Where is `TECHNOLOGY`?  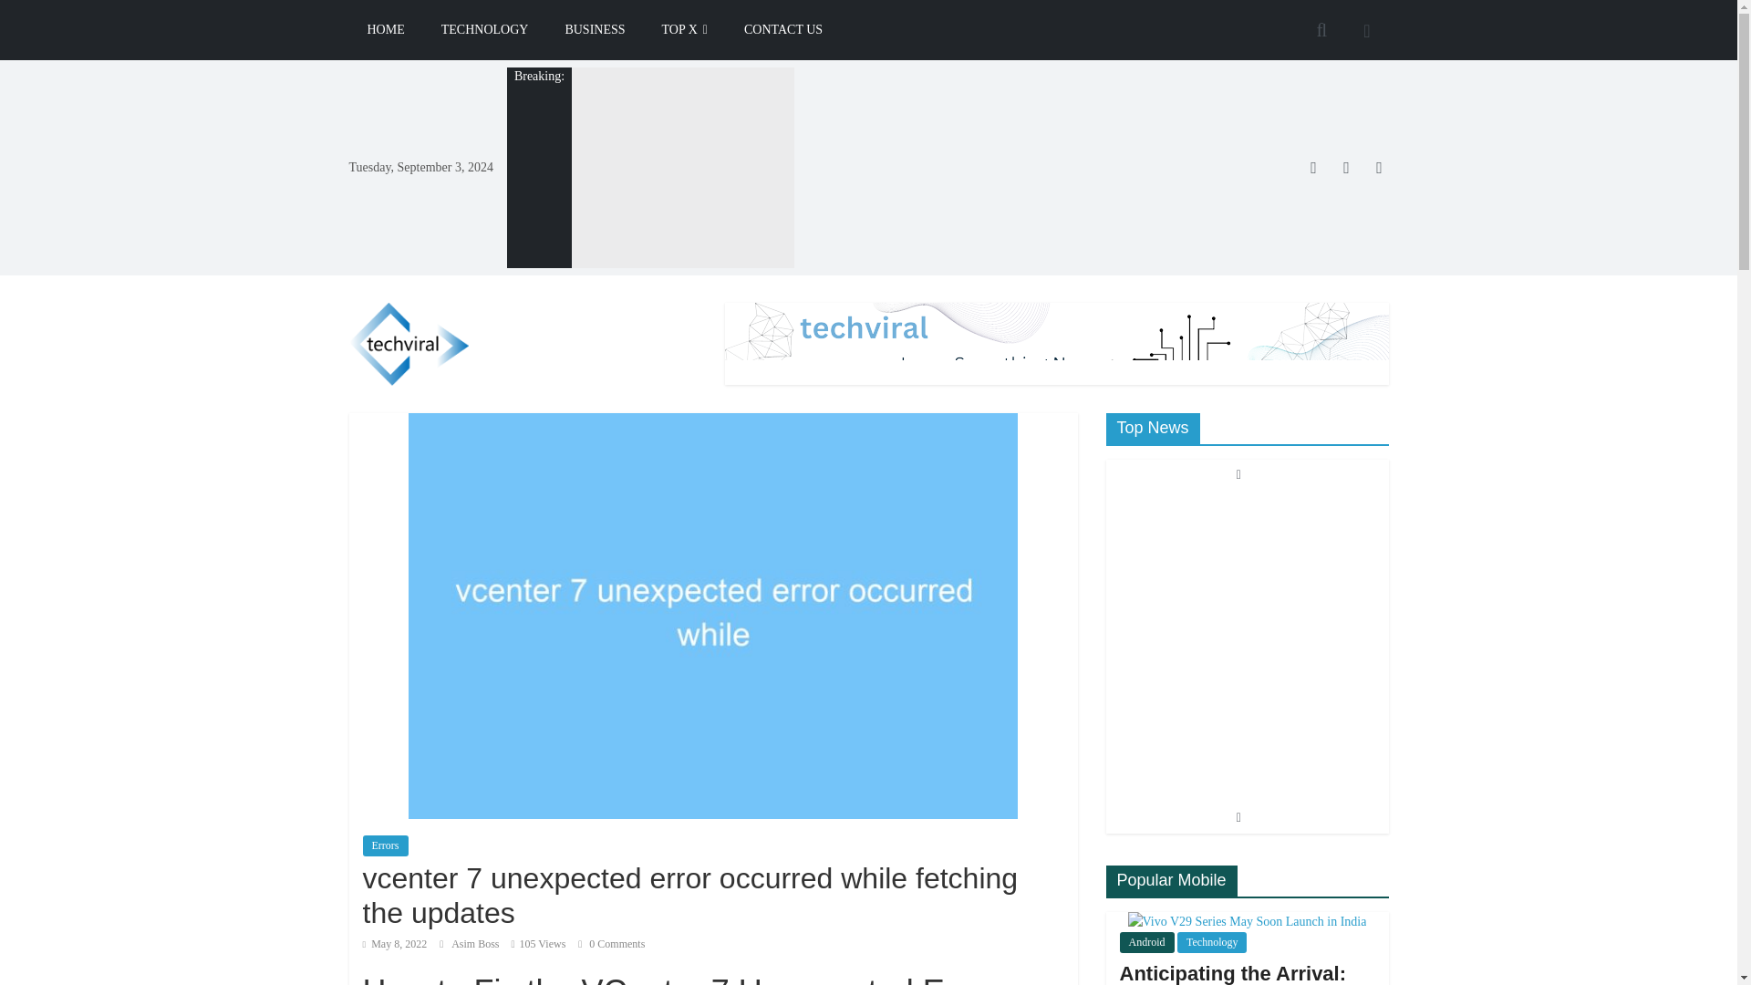 TECHNOLOGY is located at coordinates (485, 29).